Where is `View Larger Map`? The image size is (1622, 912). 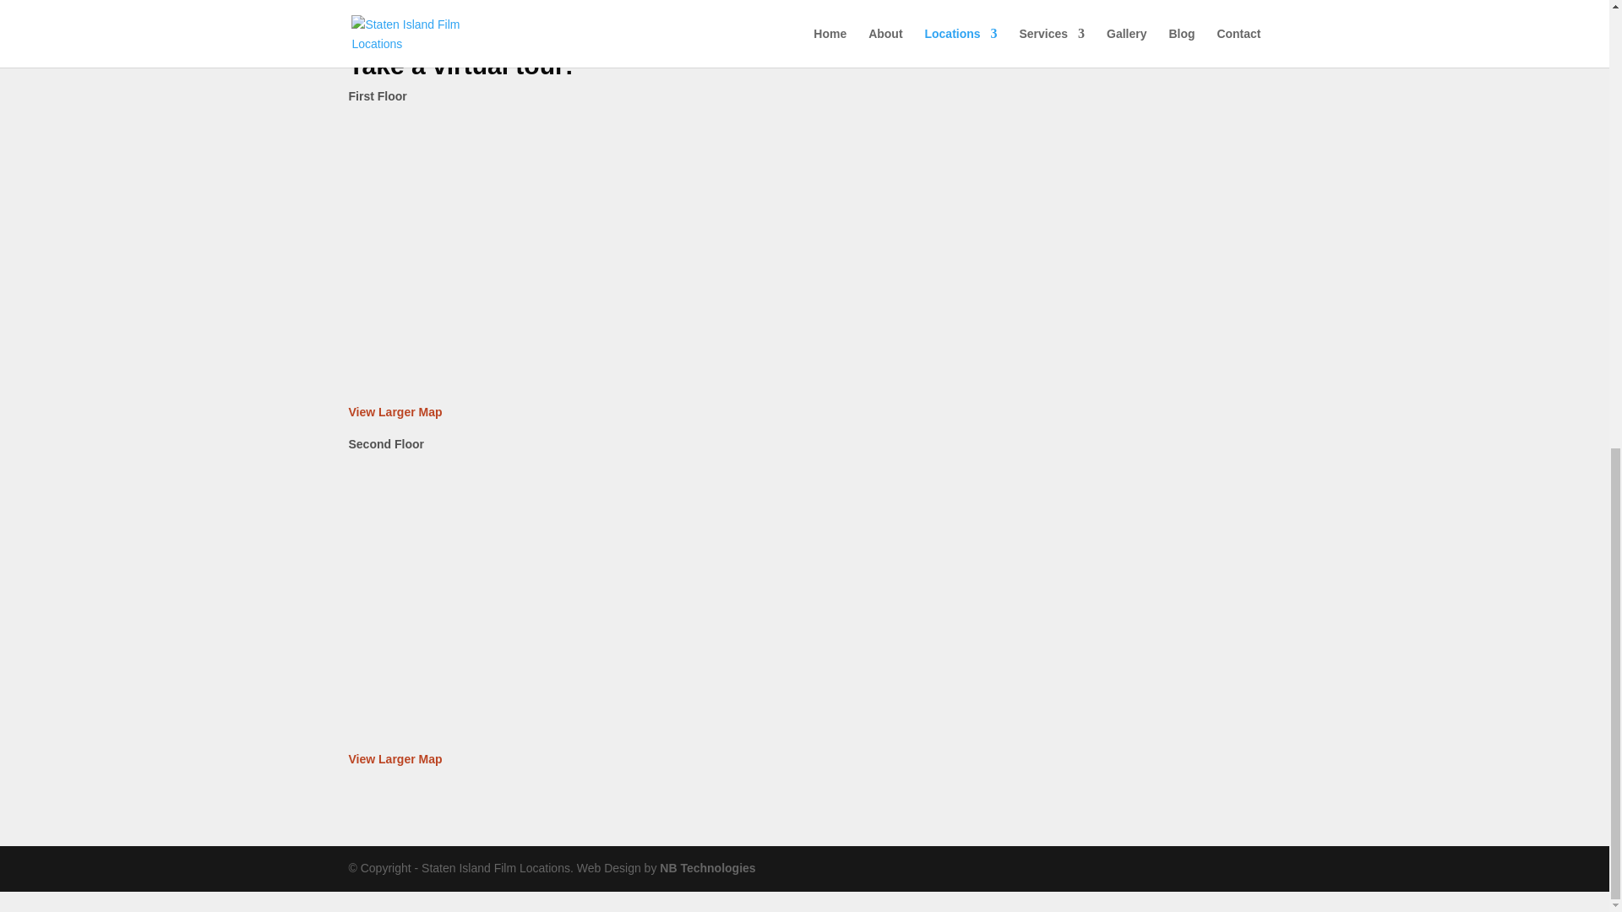
View Larger Map is located at coordinates (395, 759).